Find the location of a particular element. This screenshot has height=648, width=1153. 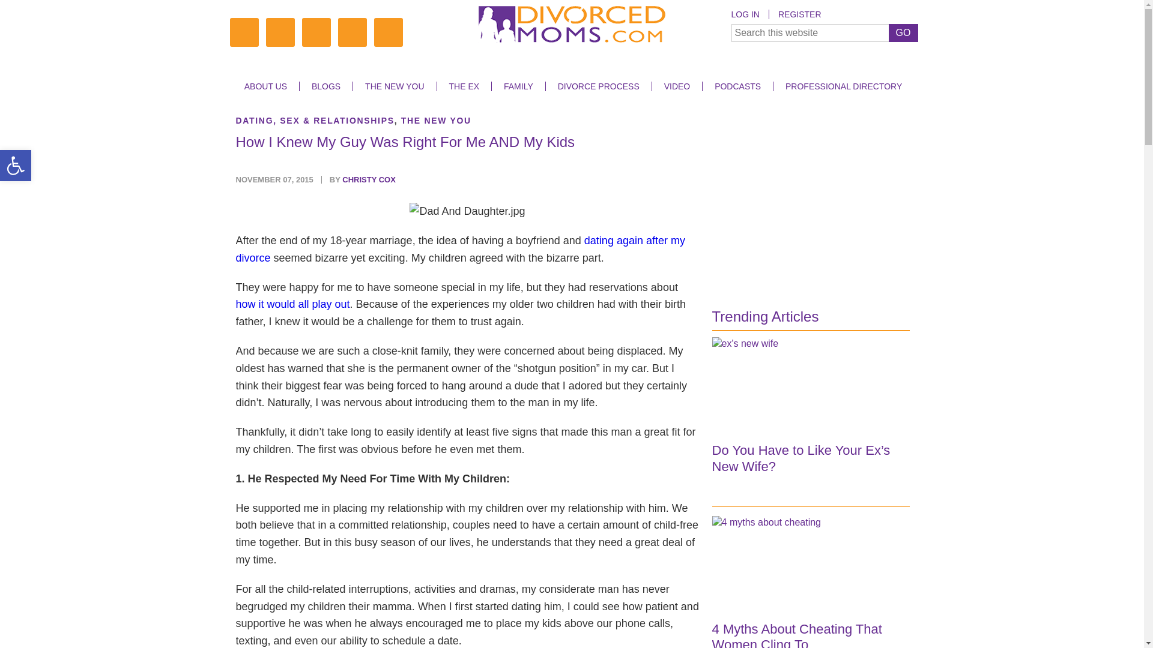

BLOGS is located at coordinates (325, 86).